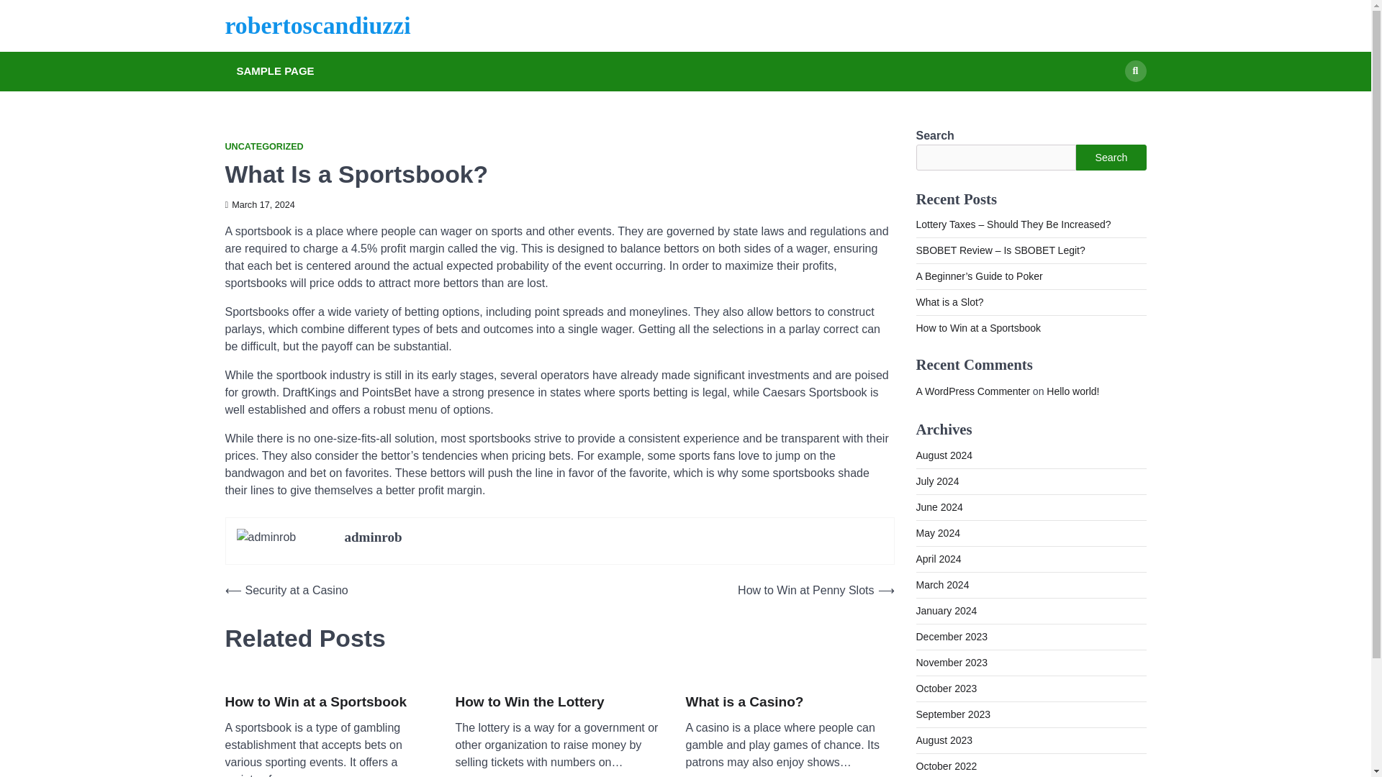 This screenshot has width=1382, height=777. What do you see at coordinates (937, 558) in the screenshot?
I see `April 2024` at bounding box center [937, 558].